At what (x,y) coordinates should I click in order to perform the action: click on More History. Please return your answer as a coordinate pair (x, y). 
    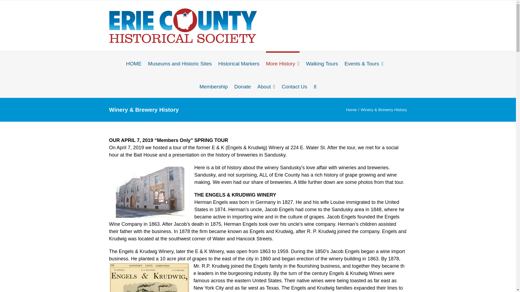
    Looking at the image, I should click on (282, 63).